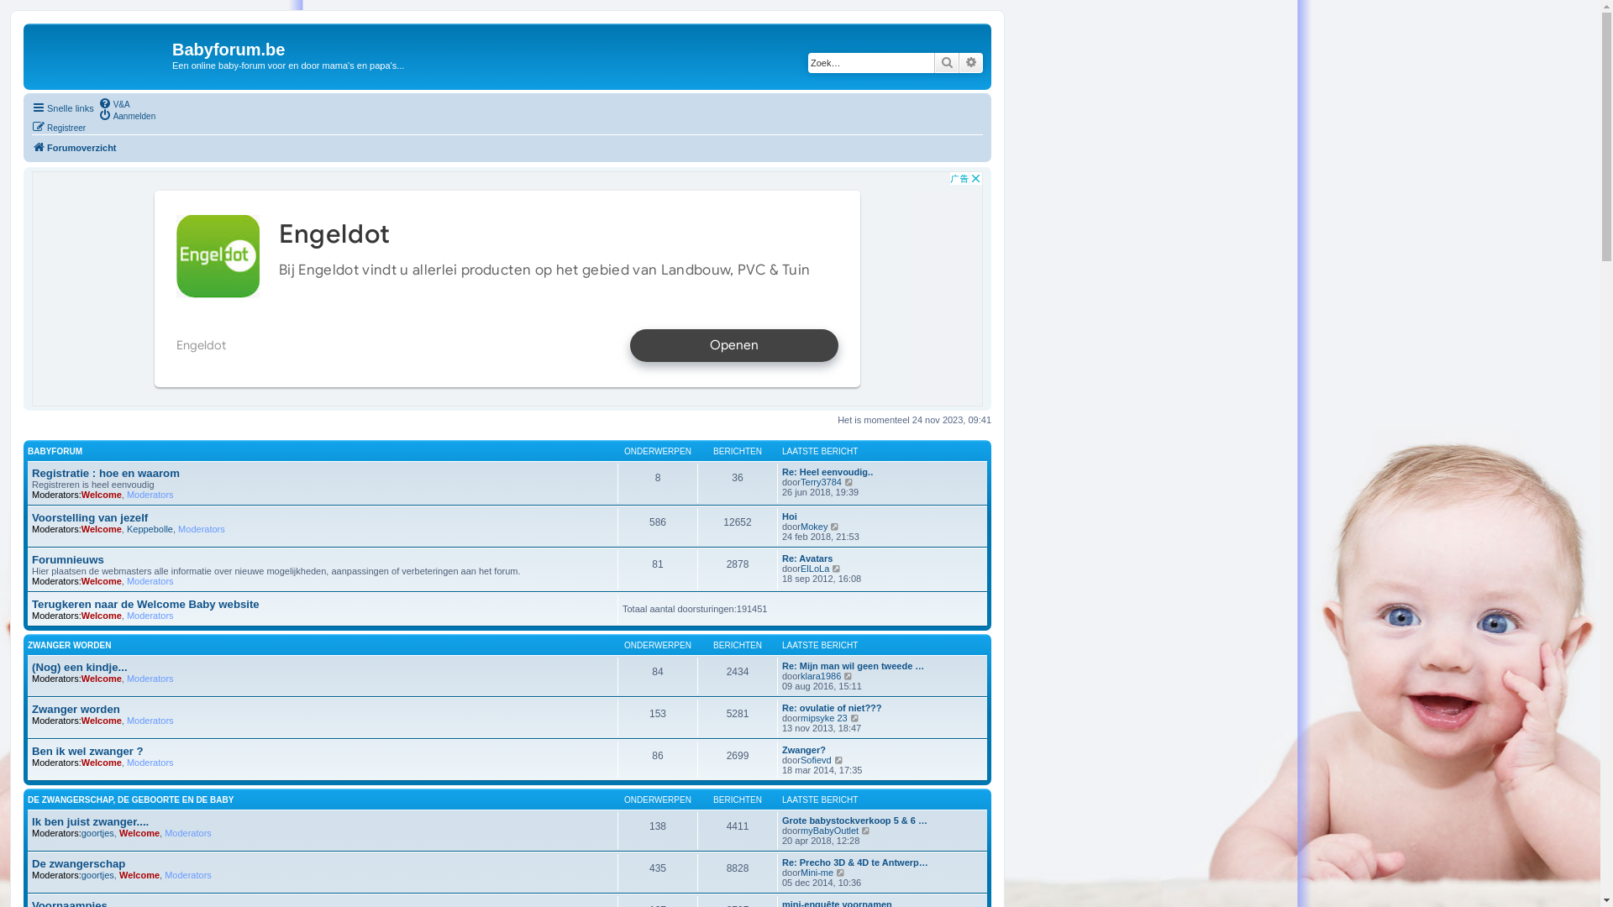 This screenshot has height=907, width=1613. Describe the element at coordinates (55, 452) in the screenshot. I see `BABYFORUM` at that location.